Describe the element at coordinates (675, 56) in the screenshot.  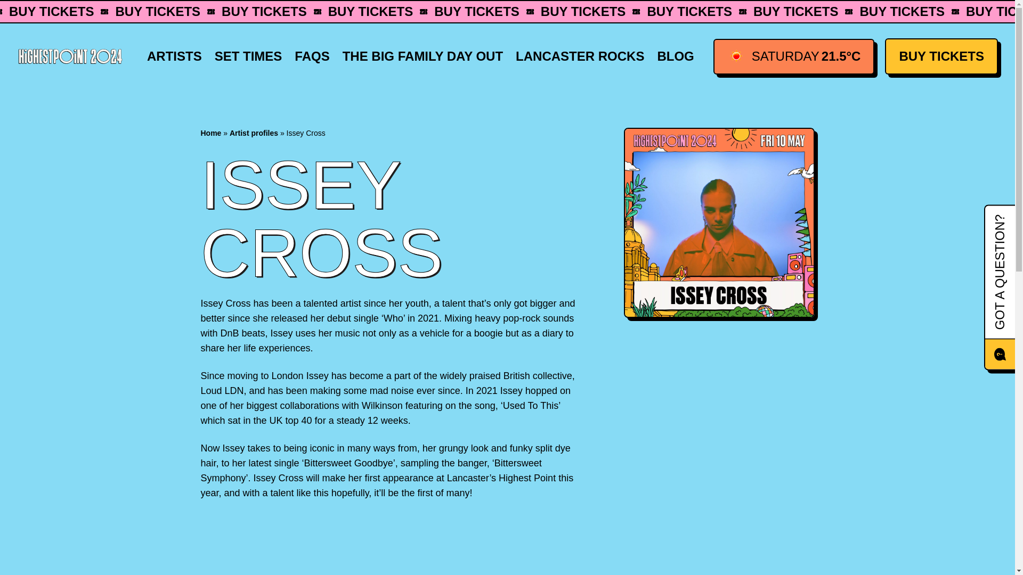
I see `BLOG` at that location.